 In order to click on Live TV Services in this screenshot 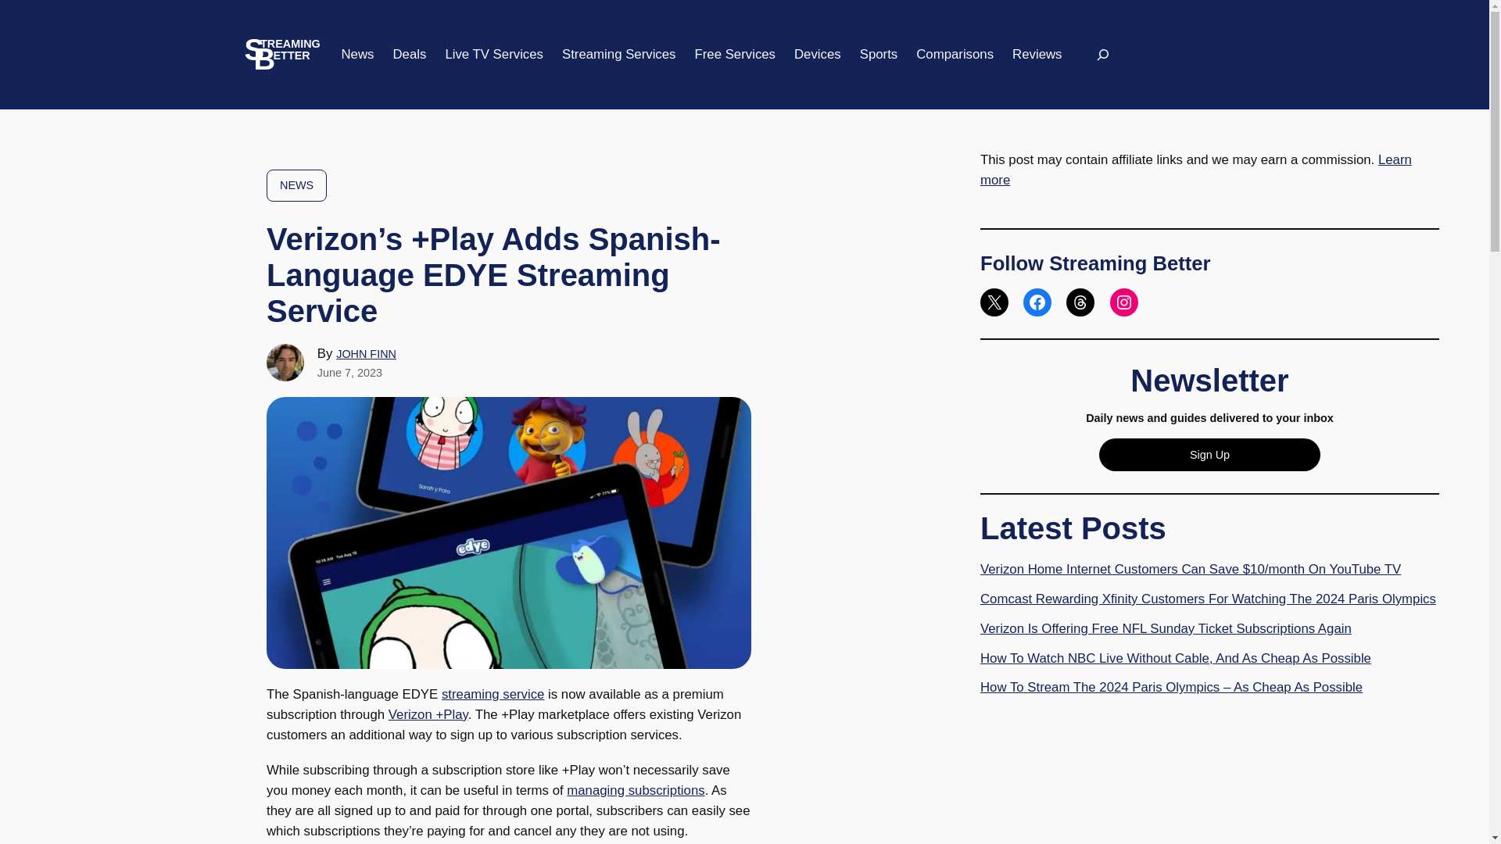, I will do `click(494, 55)`.